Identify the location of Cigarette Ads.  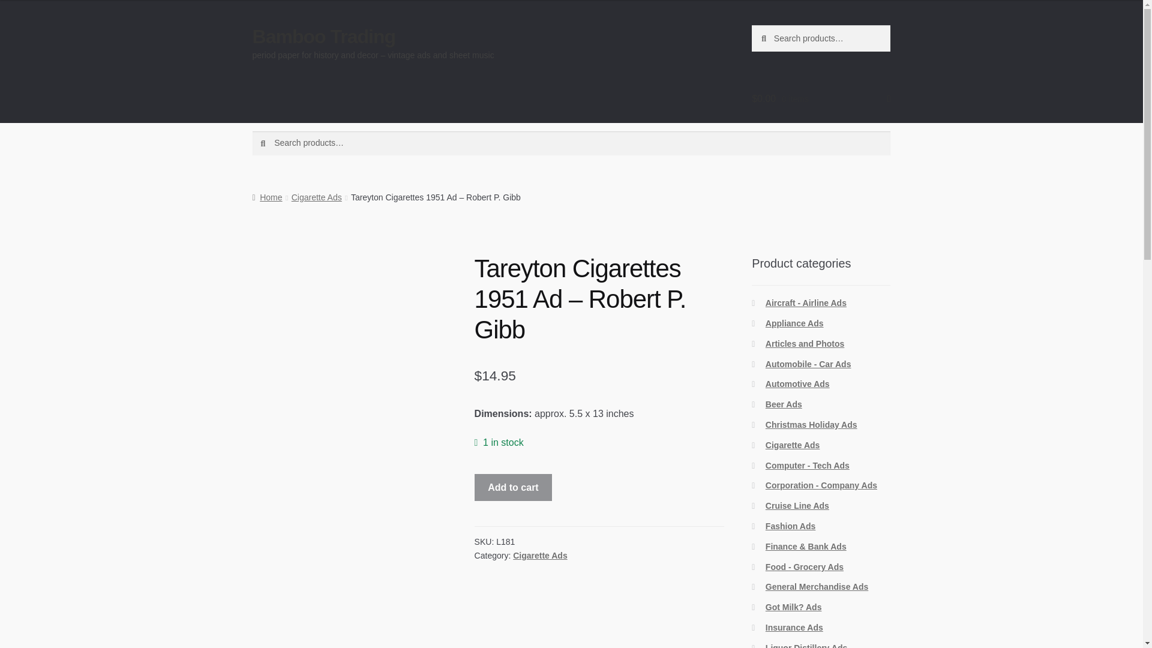
(540, 556).